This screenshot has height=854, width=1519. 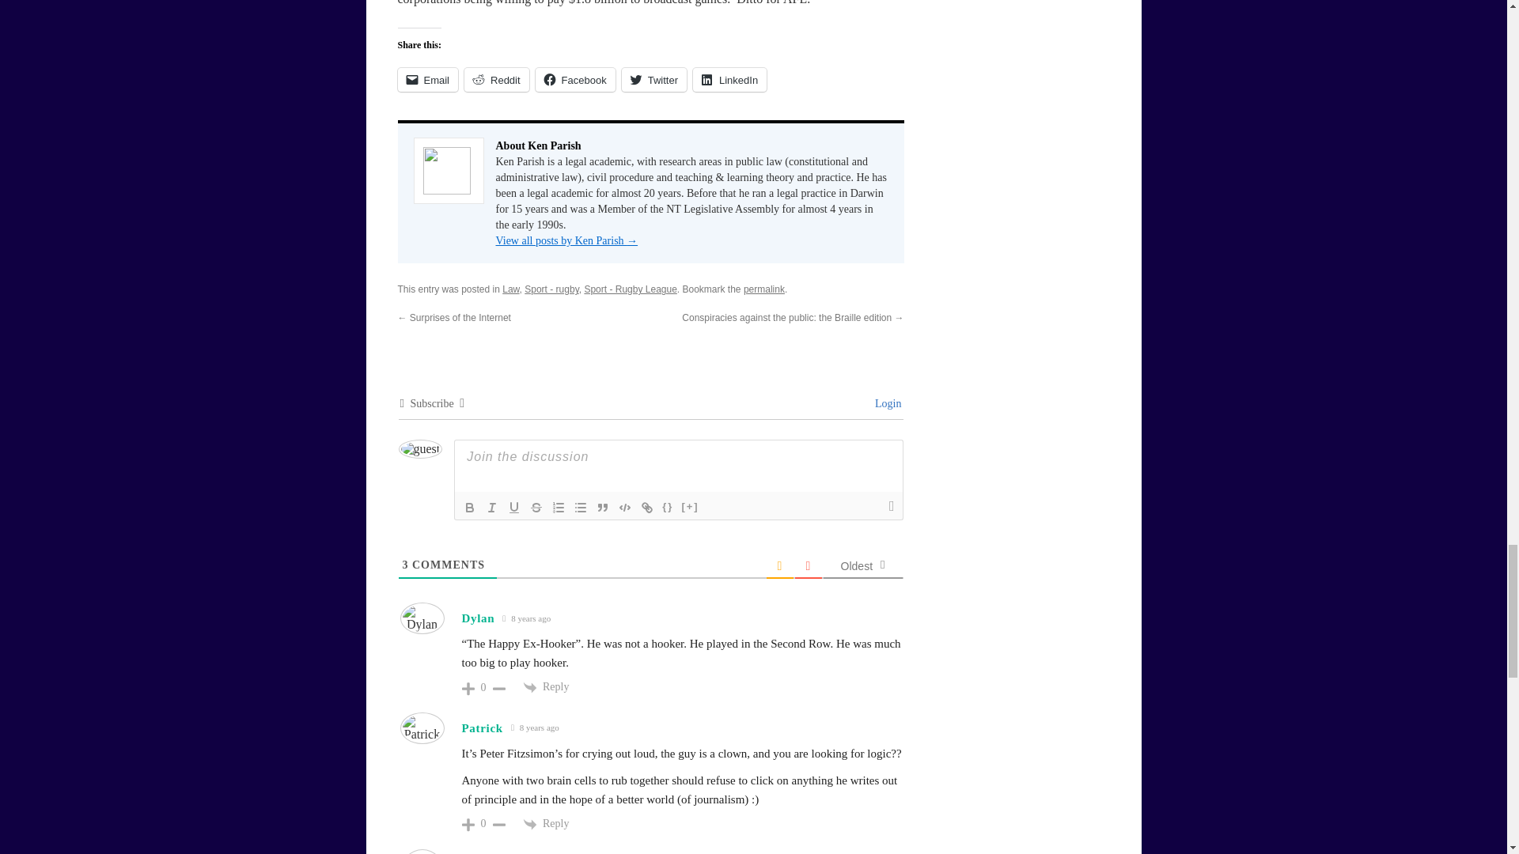 What do you see at coordinates (551, 289) in the screenshot?
I see `Sport - rugby` at bounding box center [551, 289].